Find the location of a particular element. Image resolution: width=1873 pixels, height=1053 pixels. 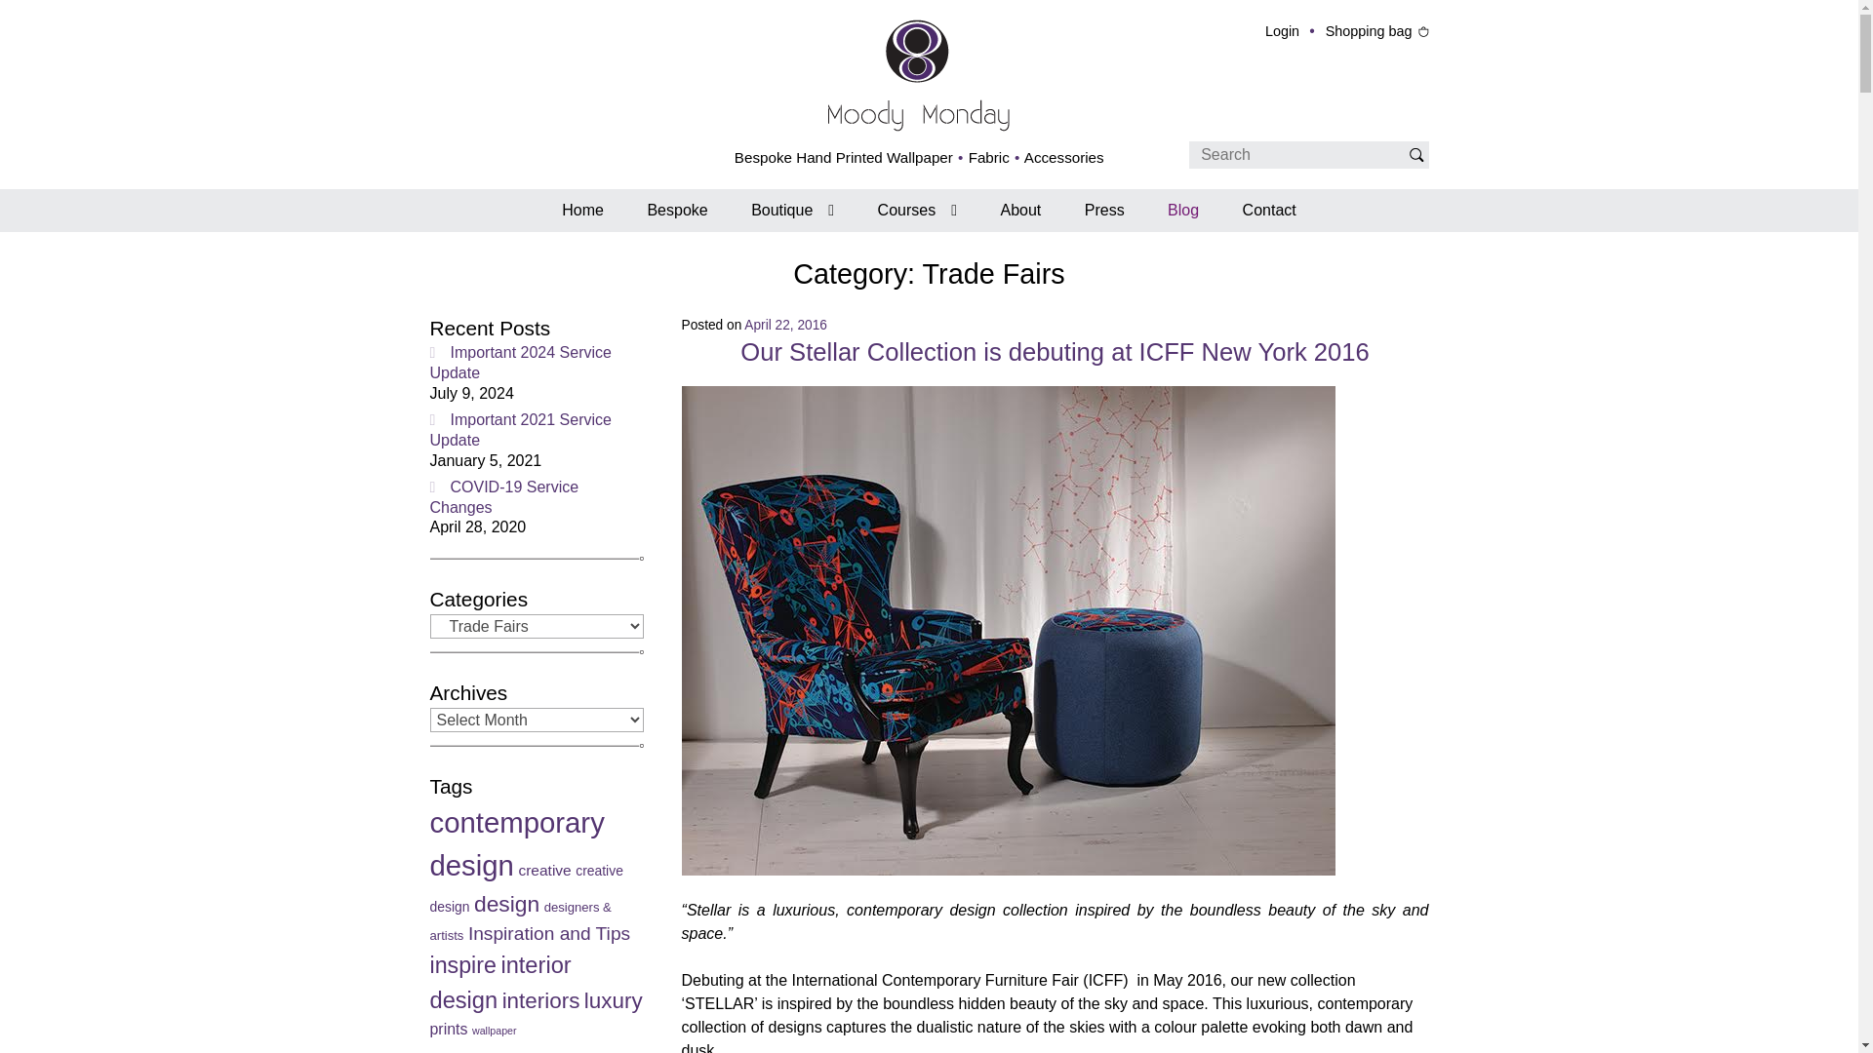

Search is located at coordinates (1415, 154).